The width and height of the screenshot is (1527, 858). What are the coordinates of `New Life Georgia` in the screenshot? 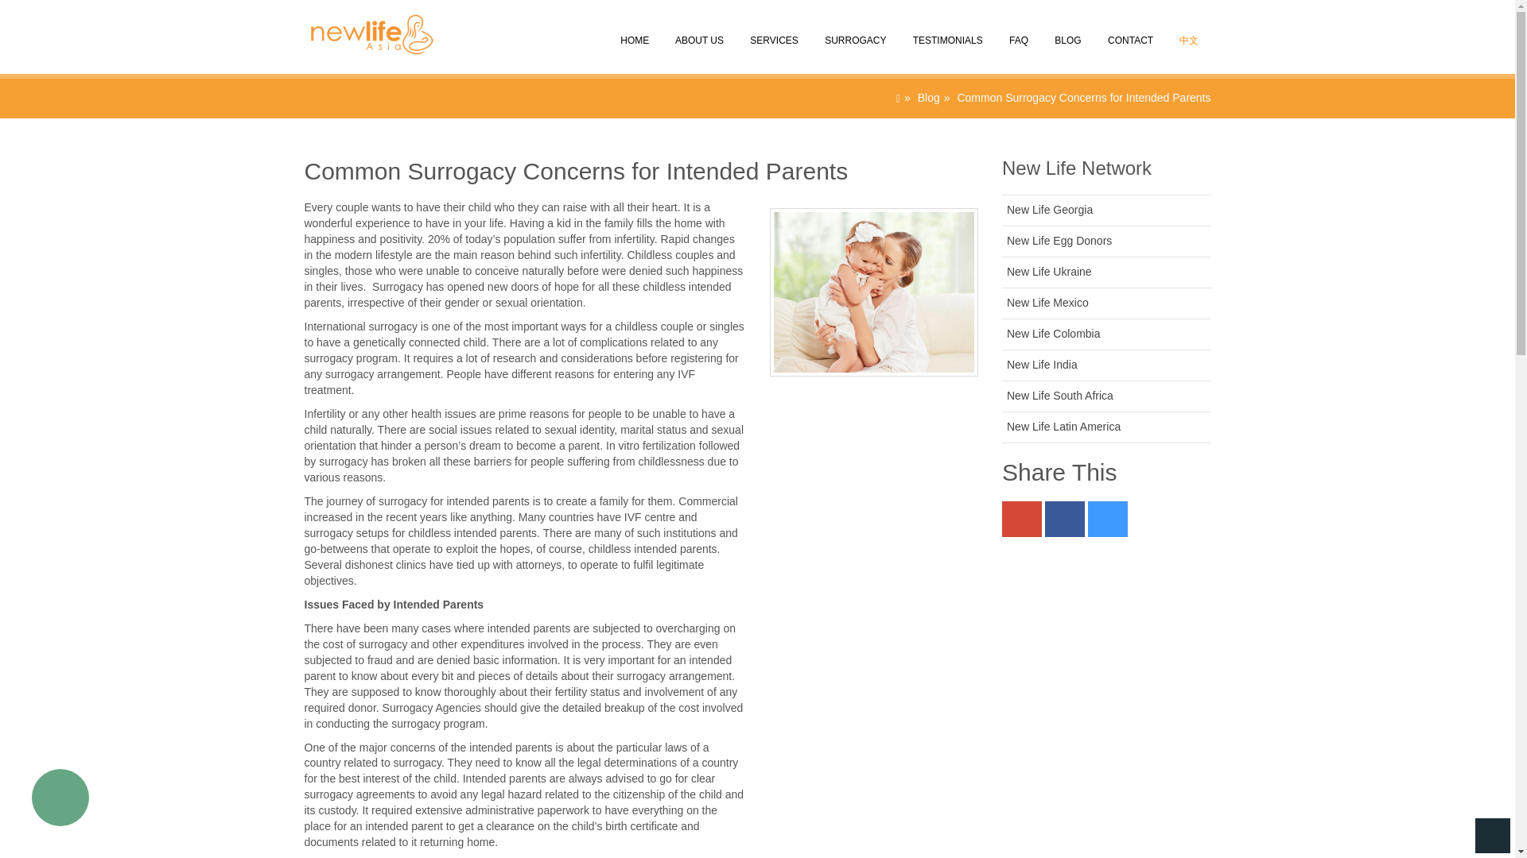 It's located at (1050, 210).